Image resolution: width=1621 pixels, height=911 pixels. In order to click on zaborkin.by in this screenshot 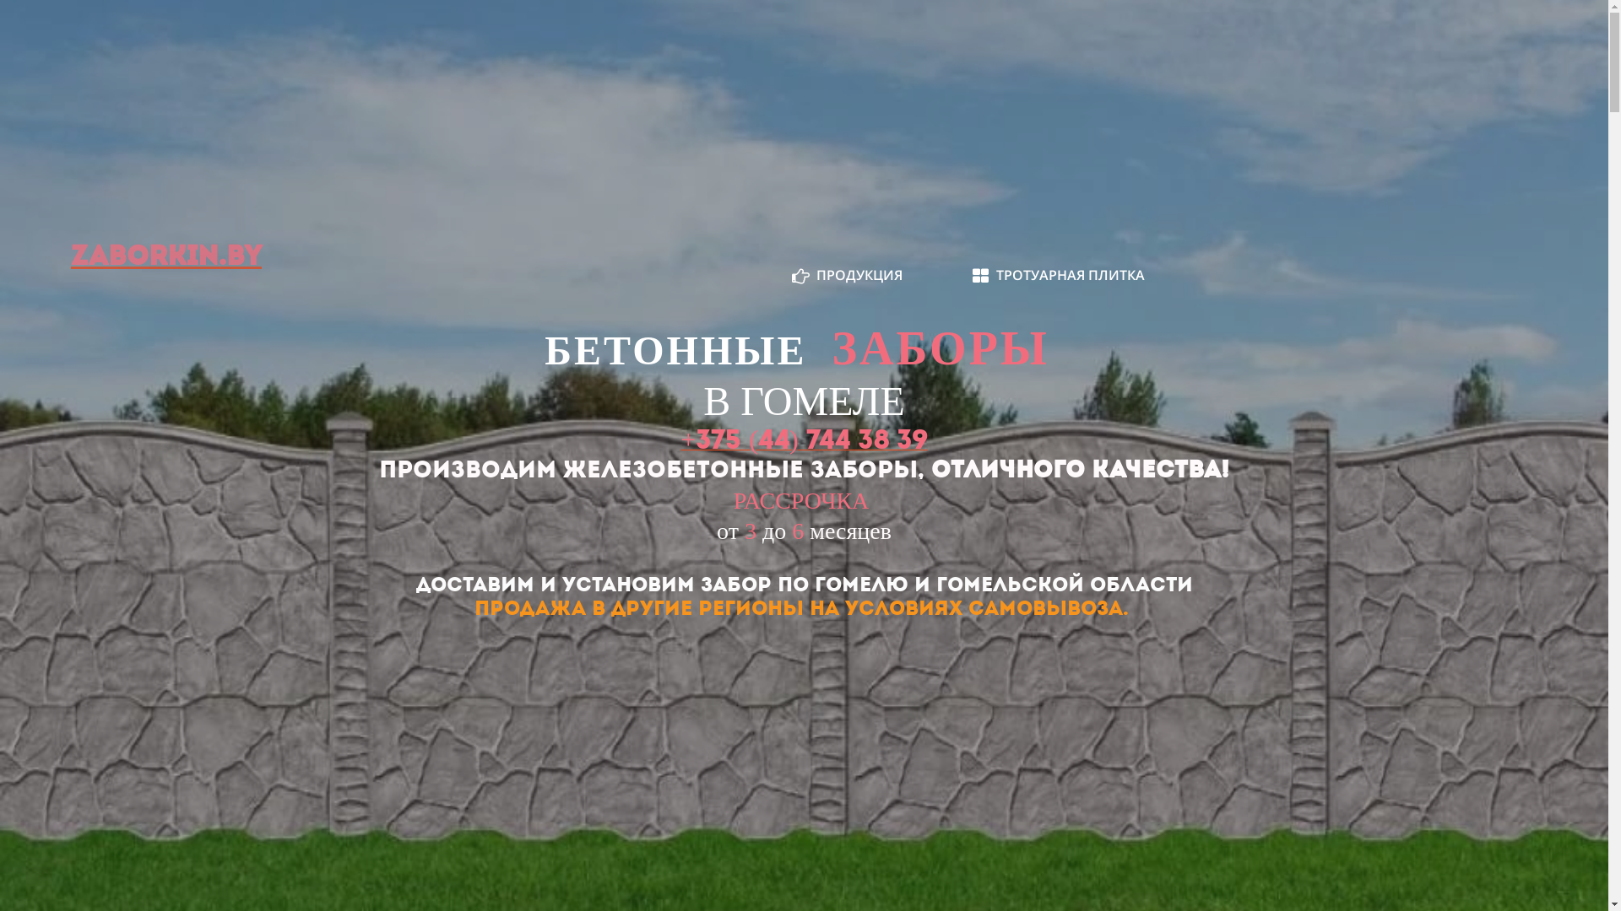, I will do `click(166, 258)`.